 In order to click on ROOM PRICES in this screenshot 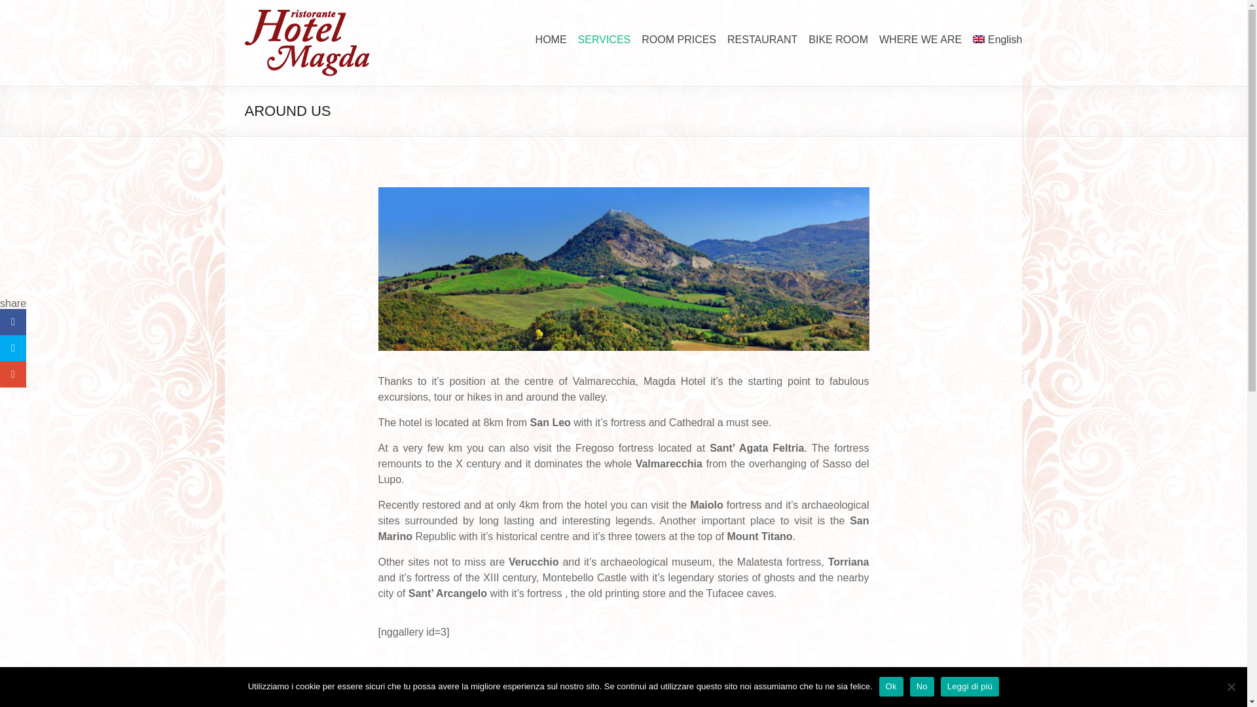, I will do `click(678, 38)`.